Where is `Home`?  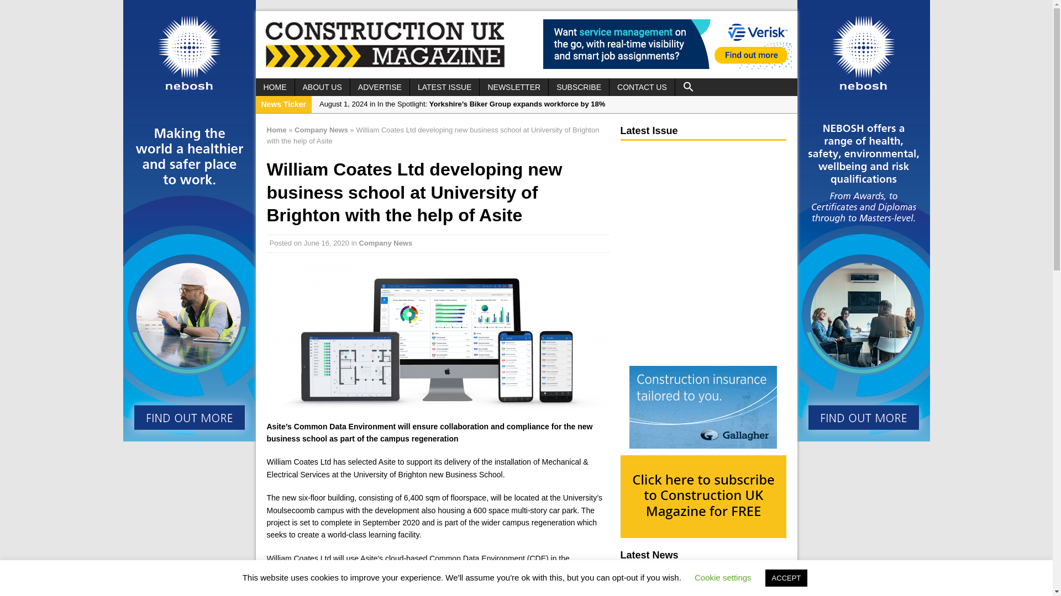
Home is located at coordinates (276, 130).